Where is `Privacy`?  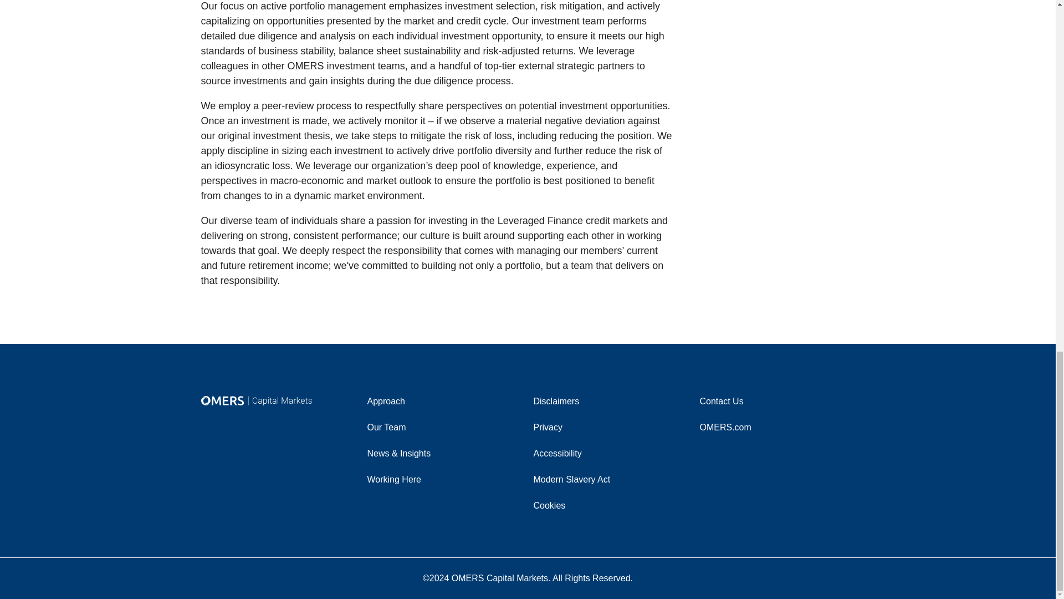 Privacy is located at coordinates (611, 427).